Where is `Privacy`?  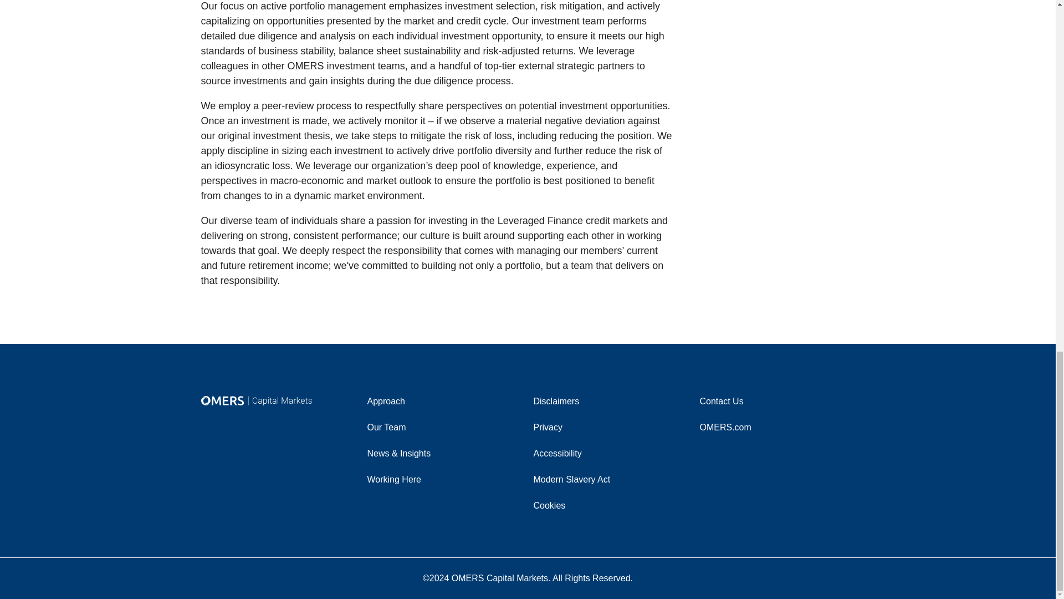 Privacy is located at coordinates (611, 427).